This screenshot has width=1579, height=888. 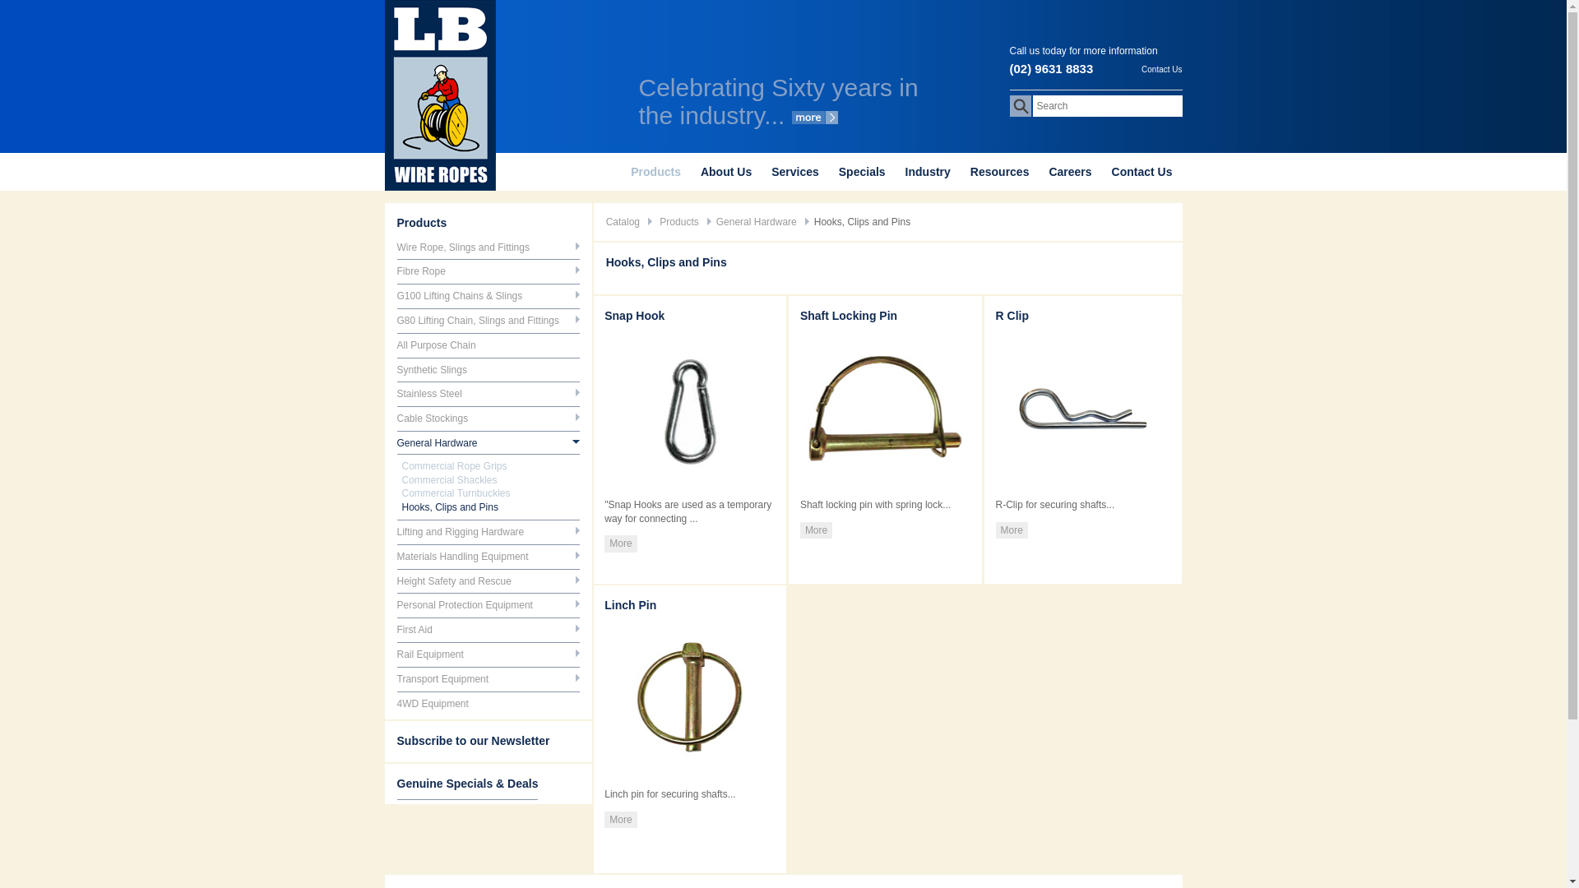 What do you see at coordinates (679, 222) in the screenshot?
I see `Products` at bounding box center [679, 222].